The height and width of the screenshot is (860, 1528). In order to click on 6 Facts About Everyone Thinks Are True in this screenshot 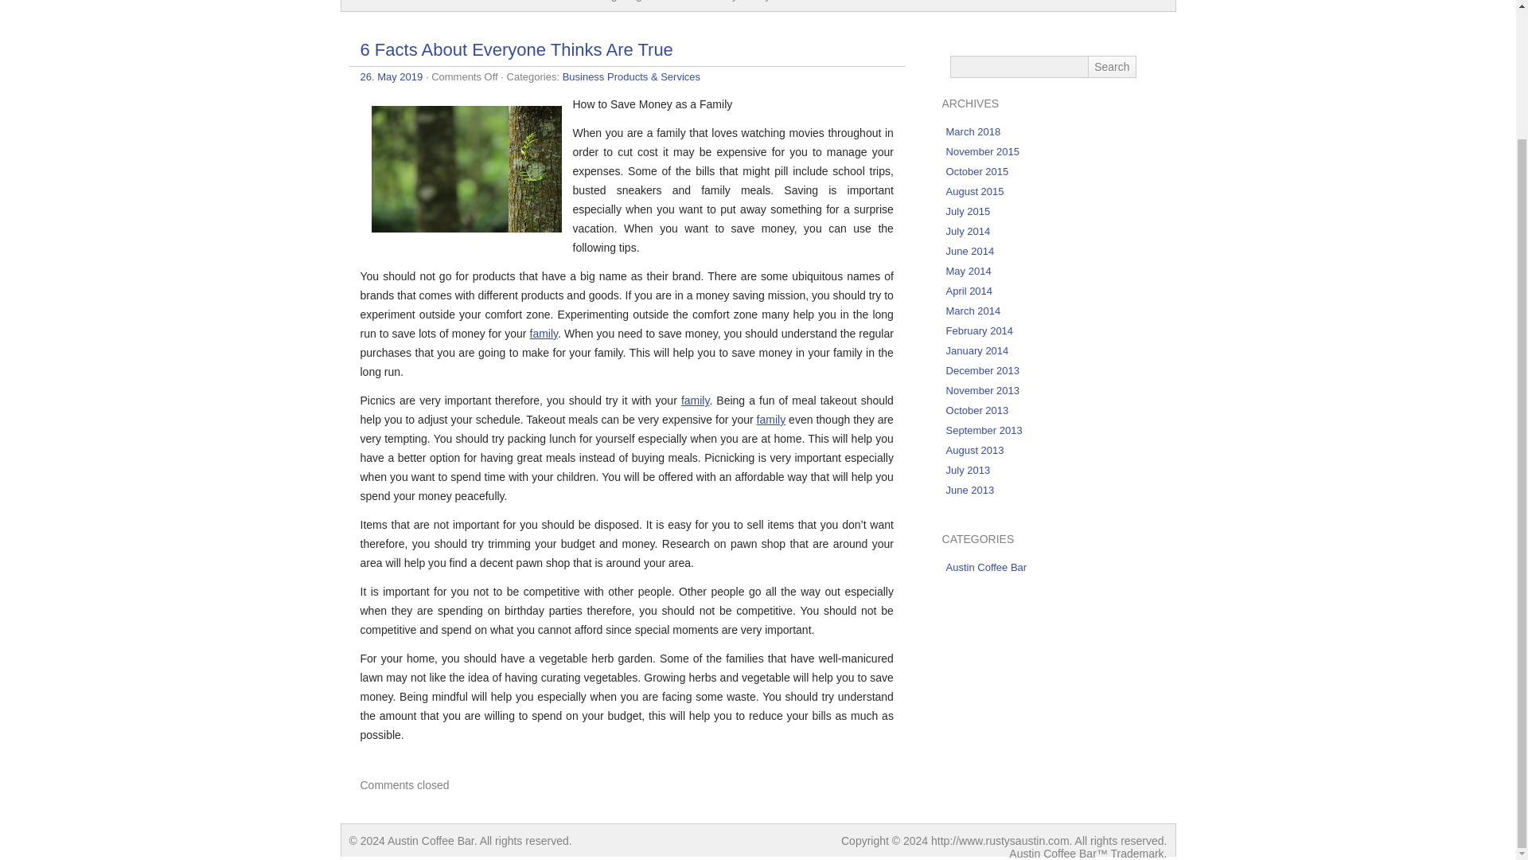, I will do `click(516, 49)`.